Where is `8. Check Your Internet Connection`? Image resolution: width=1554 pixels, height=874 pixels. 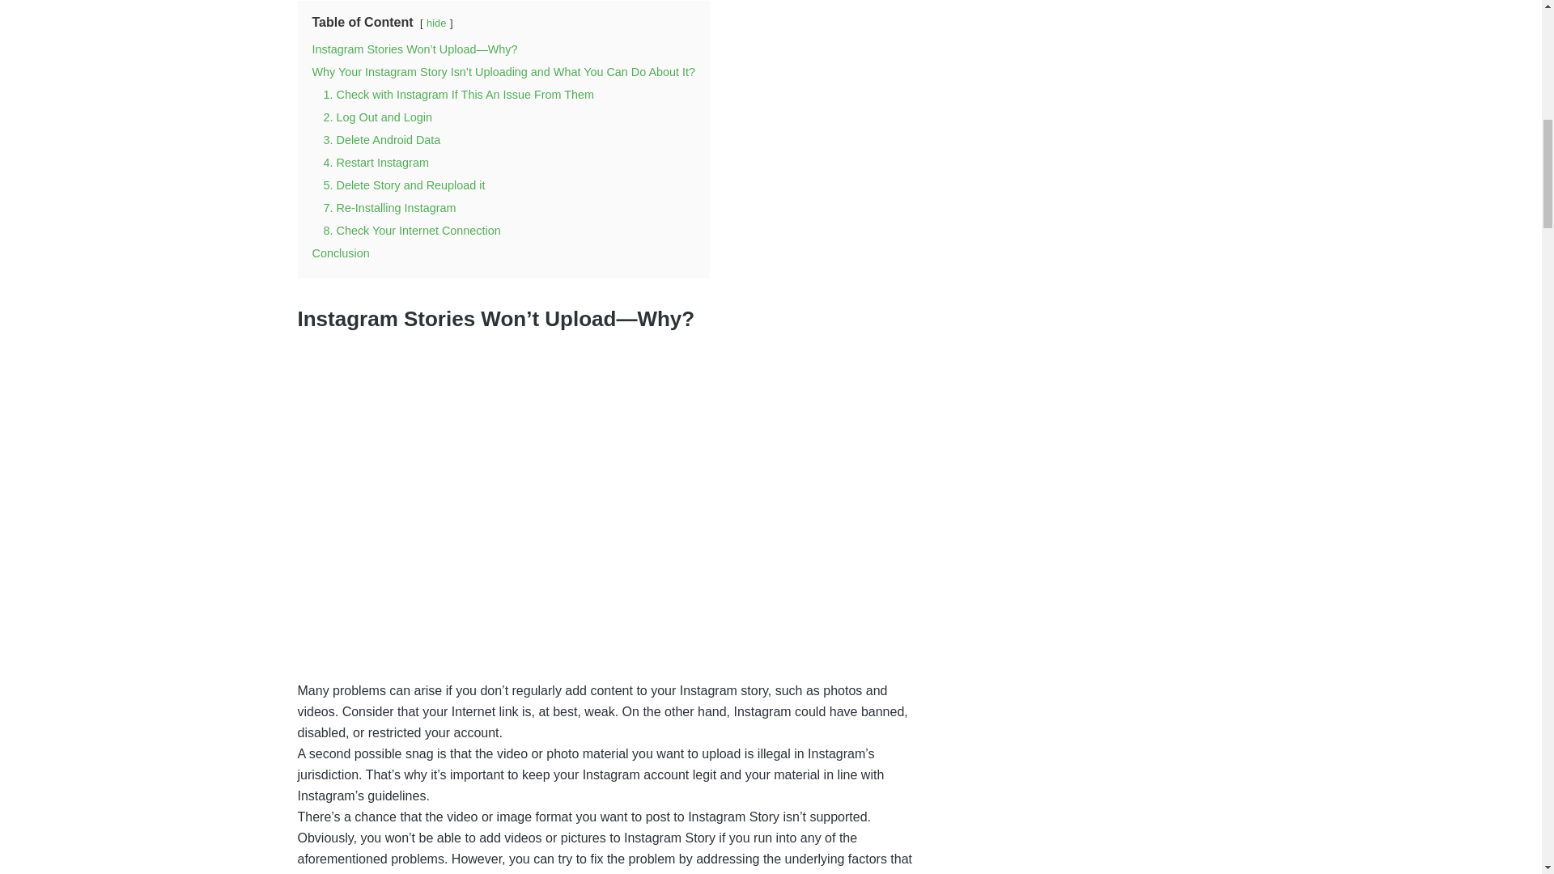 8. Check Your Internet Connection is located at coordinates (411, 230).